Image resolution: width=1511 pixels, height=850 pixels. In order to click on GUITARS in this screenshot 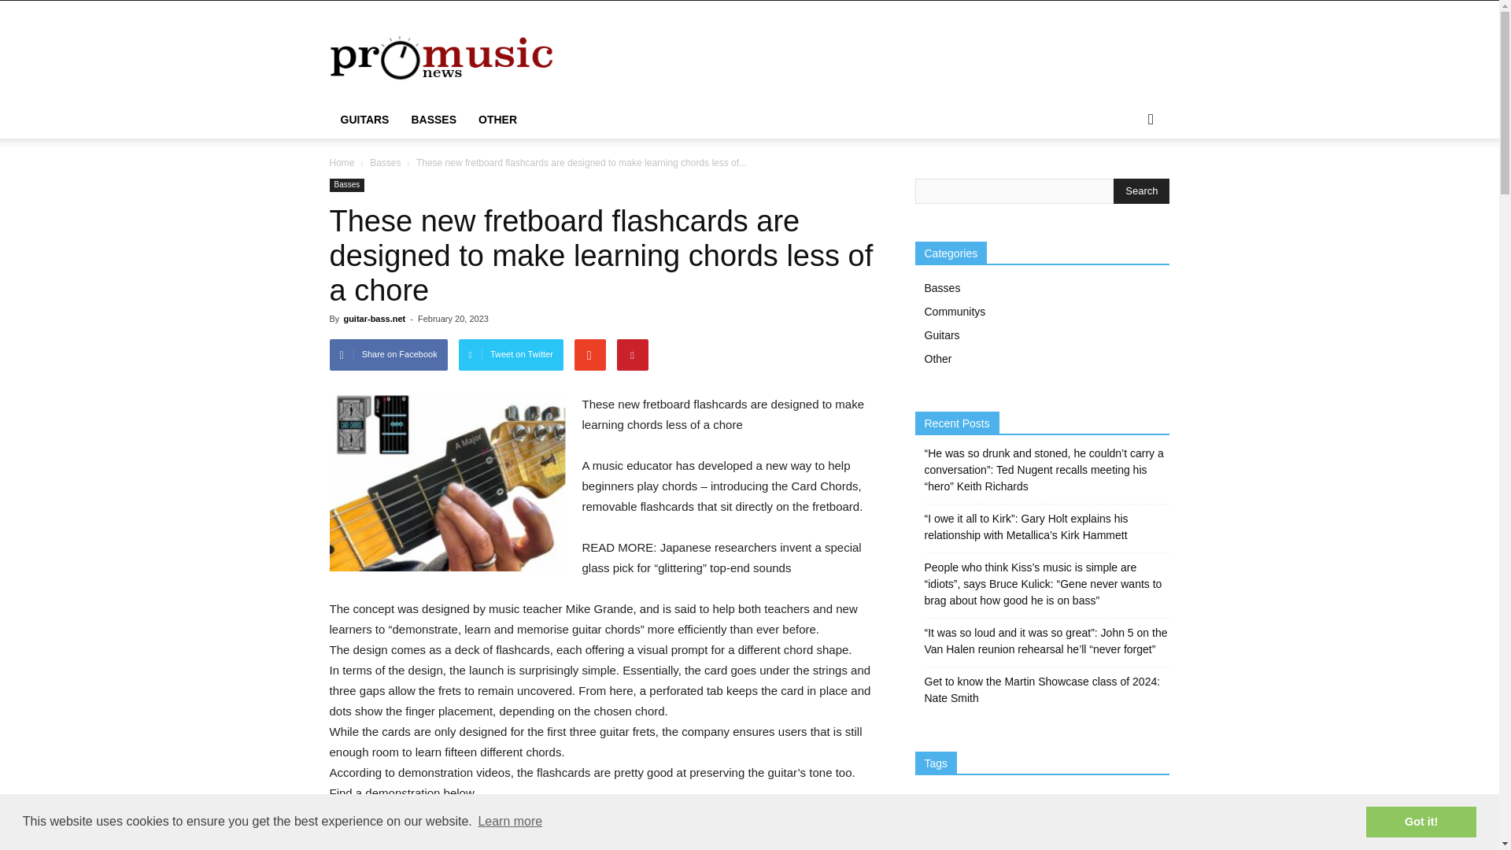, I will do `click(364, 120)`.